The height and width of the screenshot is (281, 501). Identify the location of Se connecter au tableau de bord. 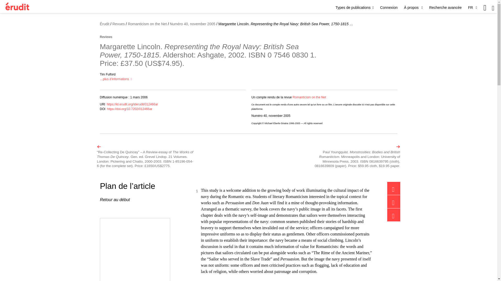
(389, 7).